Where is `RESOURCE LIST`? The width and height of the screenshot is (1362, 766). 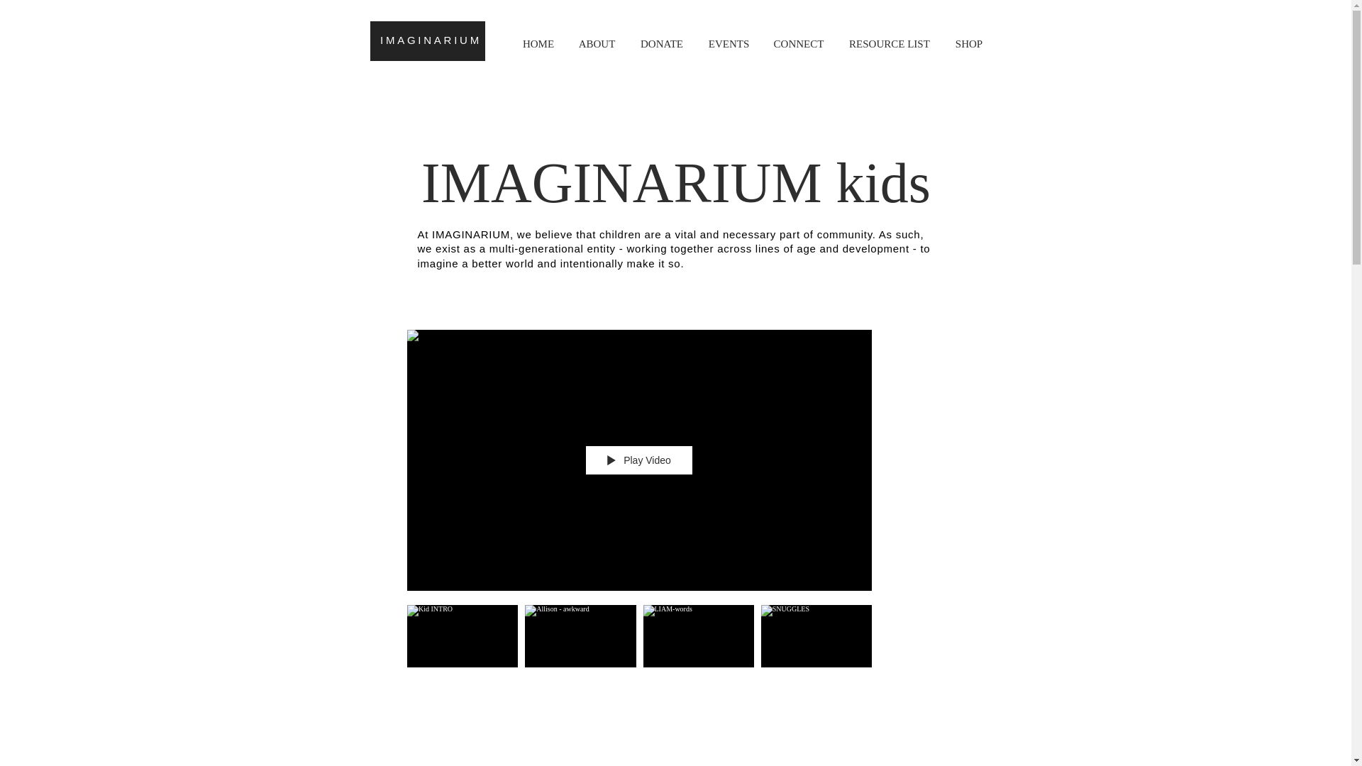
RESOURCE LIST is located at coordinates (889, 44).